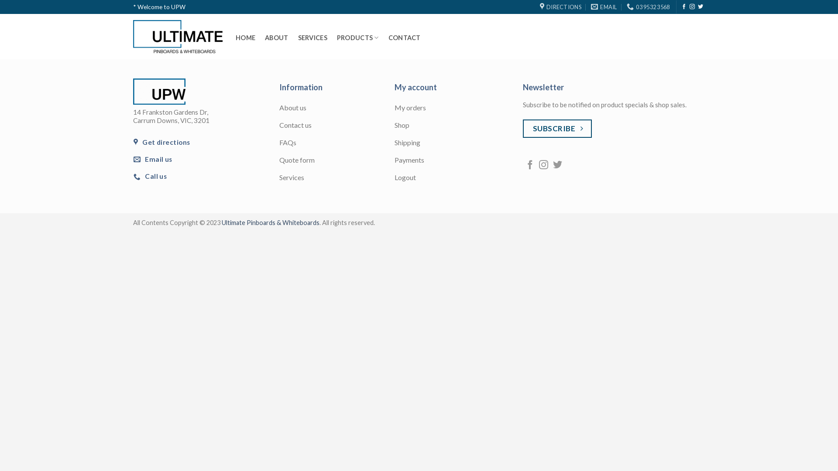 The height and width of the screenshot is (471, 838). Describe the element at coordinates (530, 166) in the screenshot. I see `Follow on Facebook` at that location.